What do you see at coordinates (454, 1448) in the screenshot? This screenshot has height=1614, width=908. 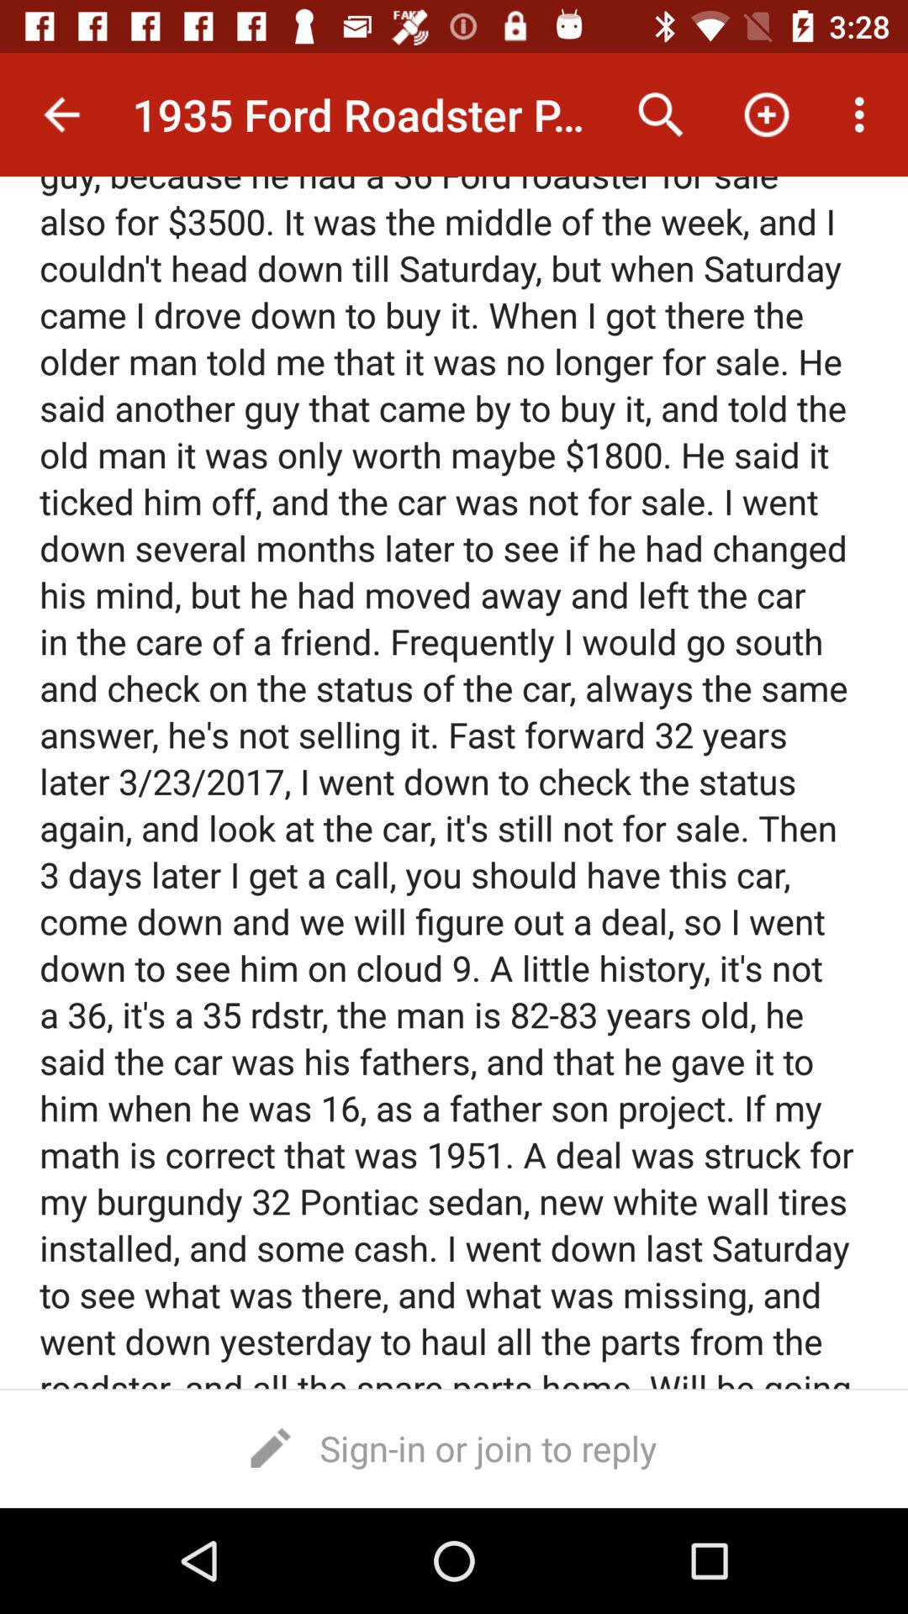 I see `sign-in to reply` at bounding box center [454, 1448].